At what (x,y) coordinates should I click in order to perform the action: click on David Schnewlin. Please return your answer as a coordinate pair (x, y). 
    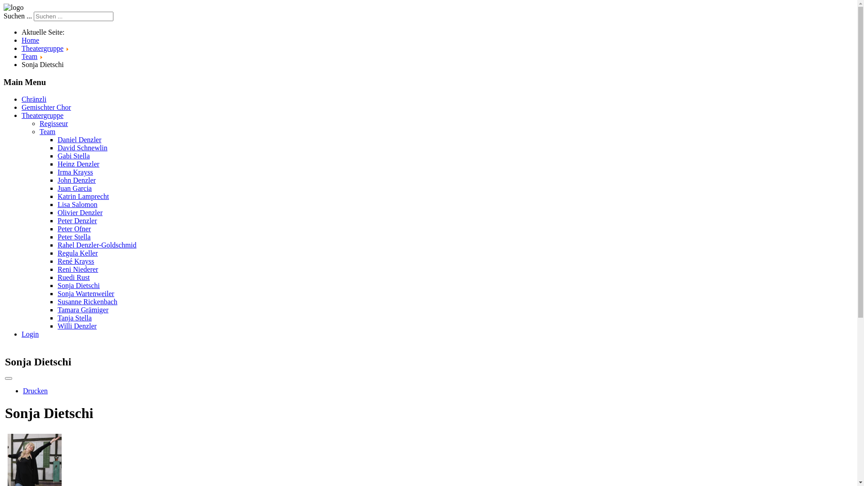
    Looking at the image, I should click on (83, 148).